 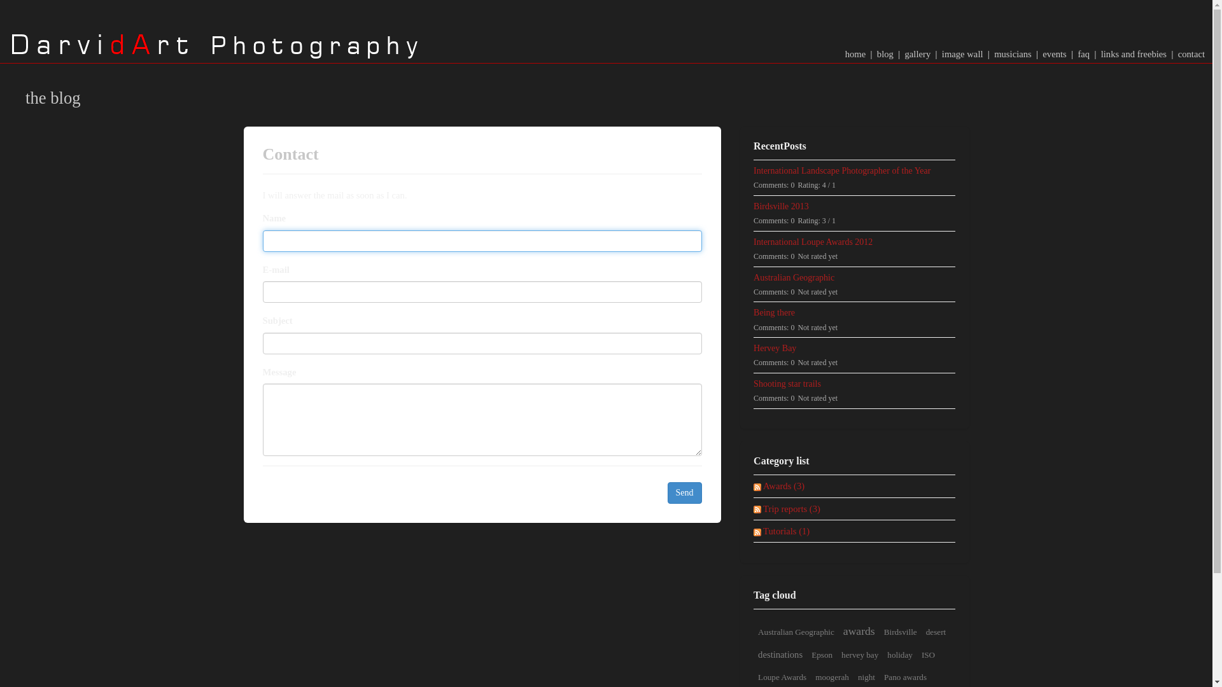 What do you see at coordinates (859, 631) in the screenshot?
I see `awards` at bounding box center [859, 631].